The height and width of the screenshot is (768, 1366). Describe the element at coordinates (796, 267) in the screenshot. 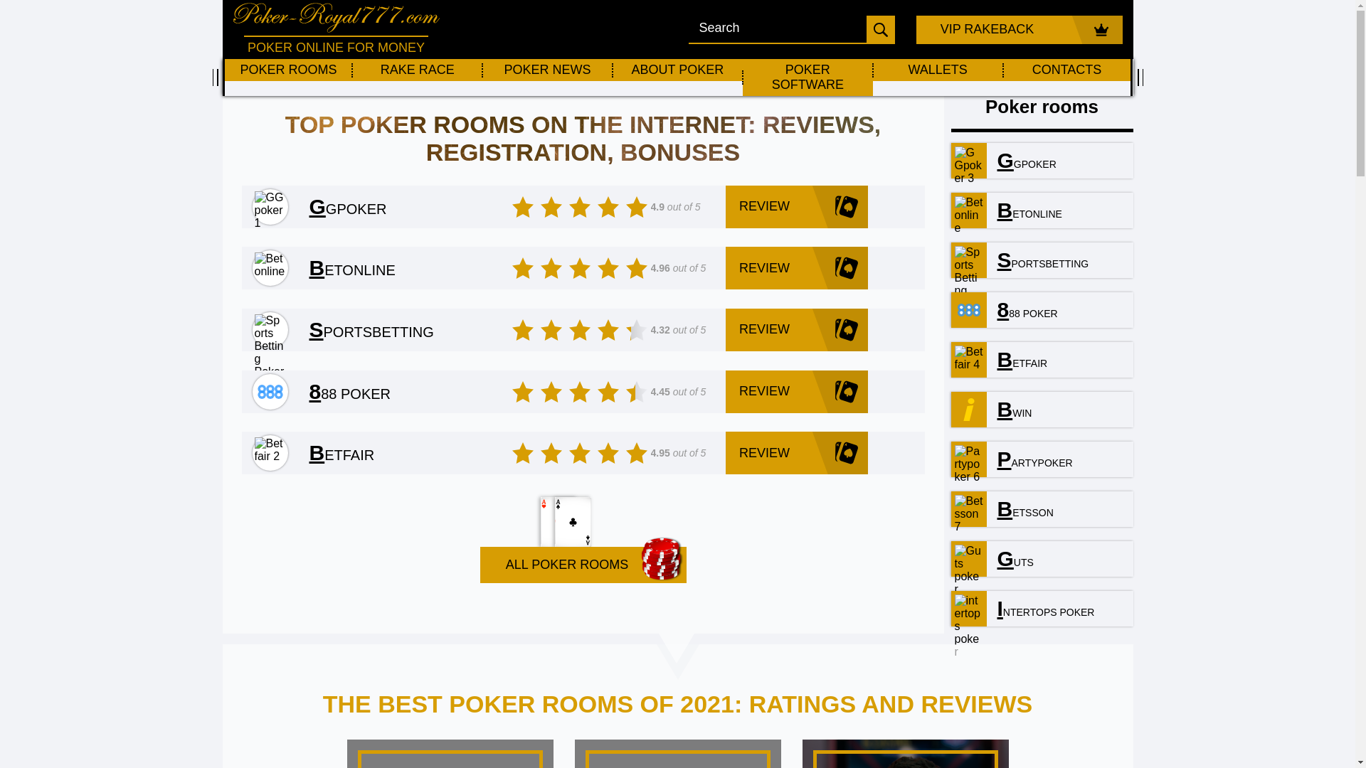

I see `REVIEW` at that location.